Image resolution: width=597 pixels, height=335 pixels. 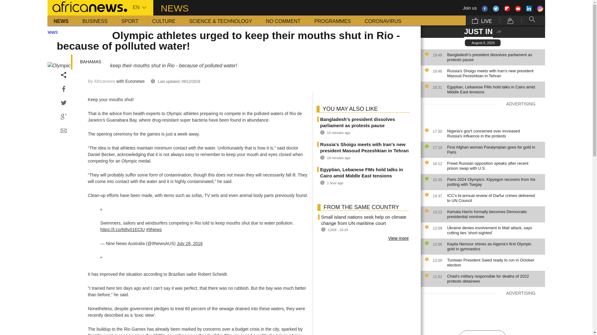 I want to click on News, so click(x=61, y=20).